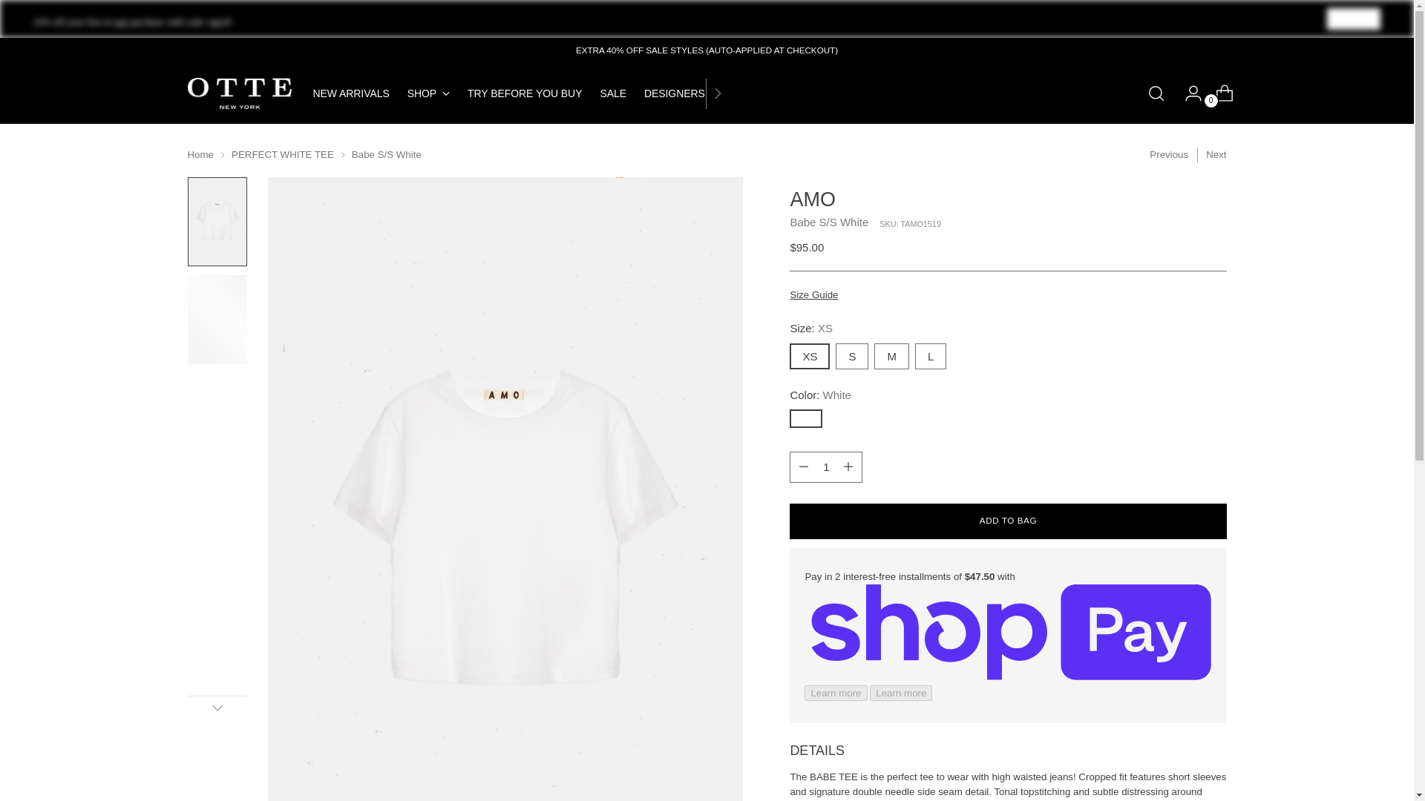  I want to click on DESIGNERS, so click(674, 93).